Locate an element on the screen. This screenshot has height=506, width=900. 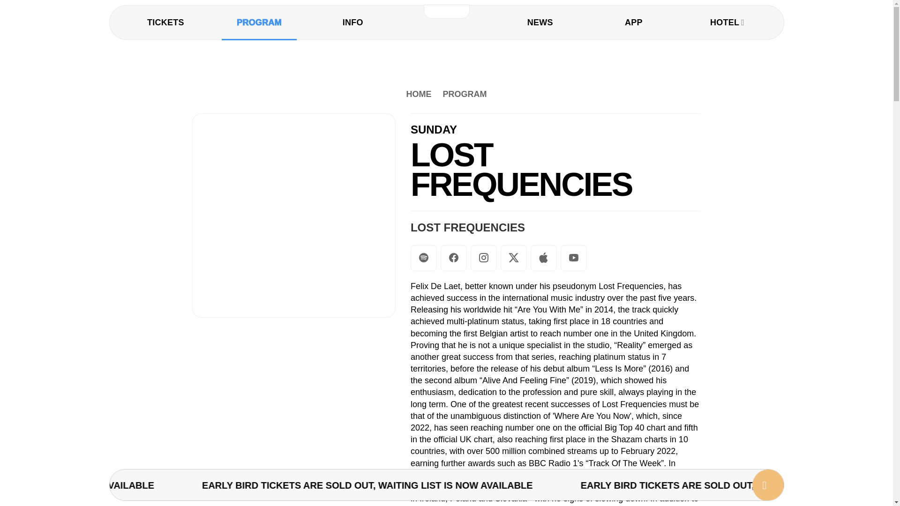
PROGRAM is located at coordinates (464, 94).